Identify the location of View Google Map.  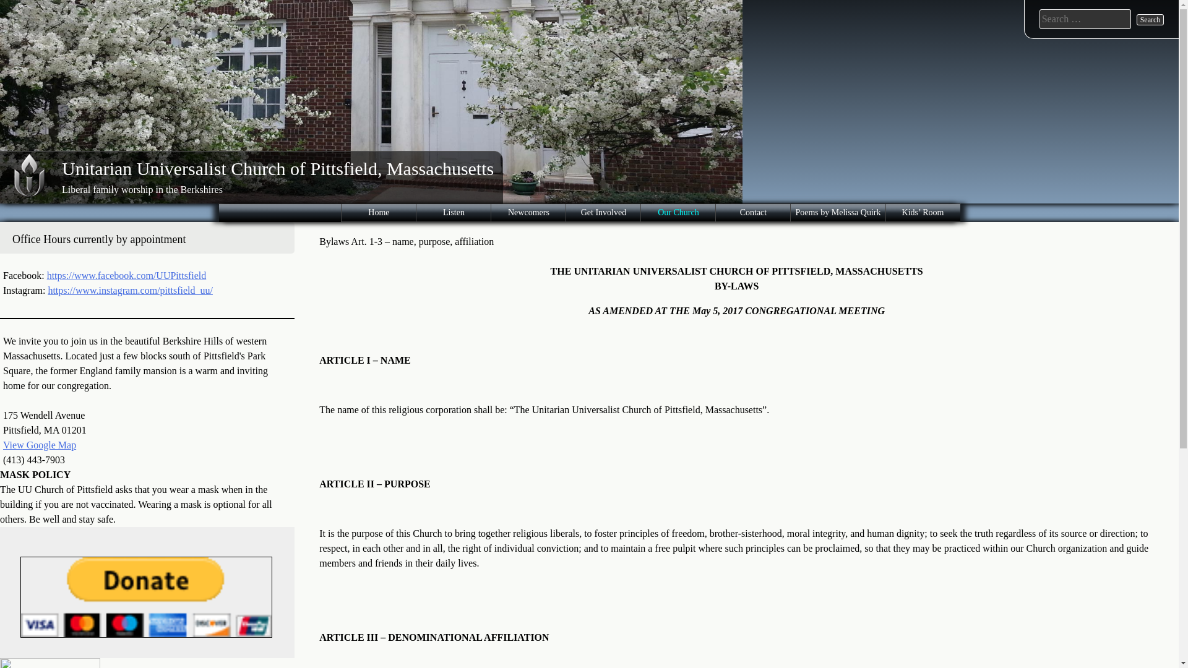
(40, 444).